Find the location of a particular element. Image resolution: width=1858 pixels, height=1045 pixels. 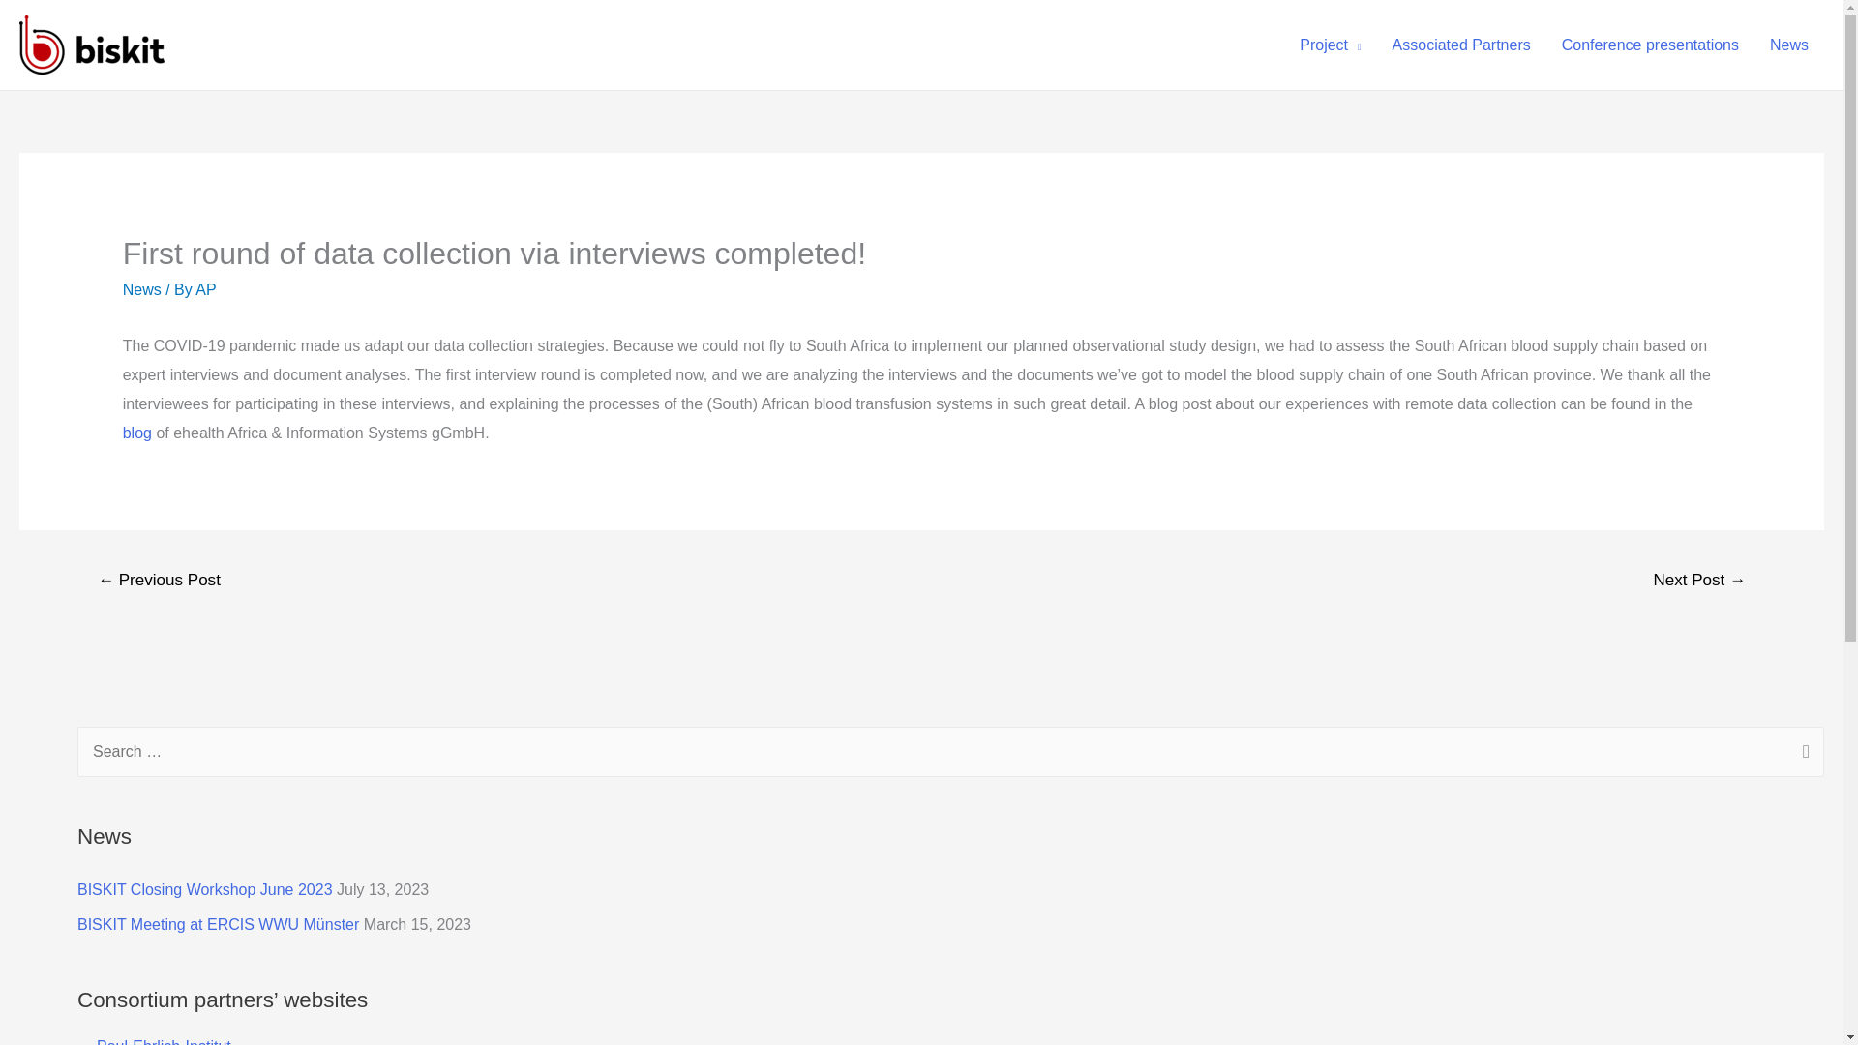

Associated Partners is located at coordinates (1461, 45).